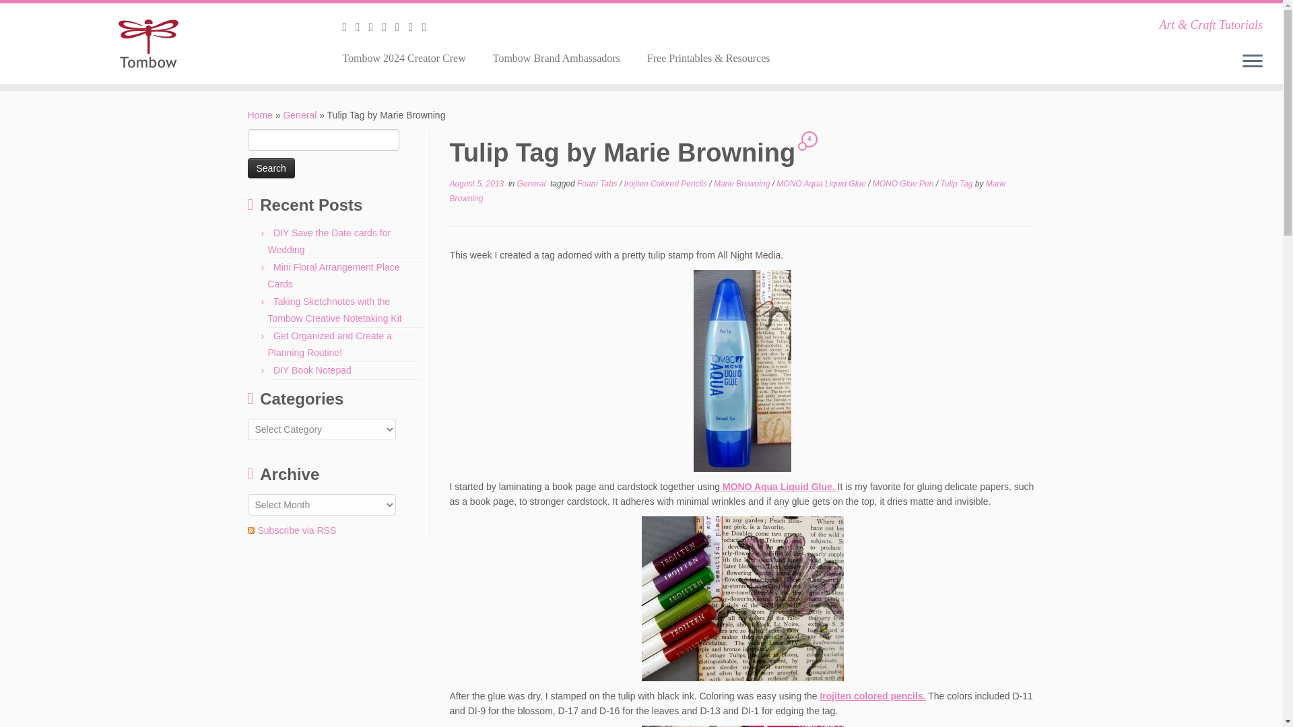 This screenshot has width=1293, height=727. Describe the element at coordinates (822, 183) in the screenshot. I see `MONO Aqua Liquid Glue` at that location.